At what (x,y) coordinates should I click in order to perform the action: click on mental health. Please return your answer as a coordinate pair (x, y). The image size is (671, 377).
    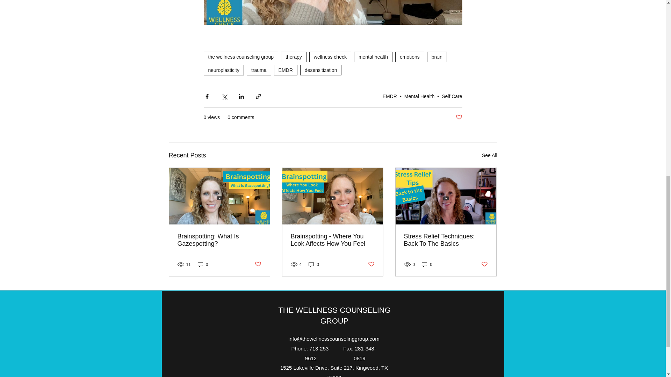
    Looking at the image, I should click on (373, 57).